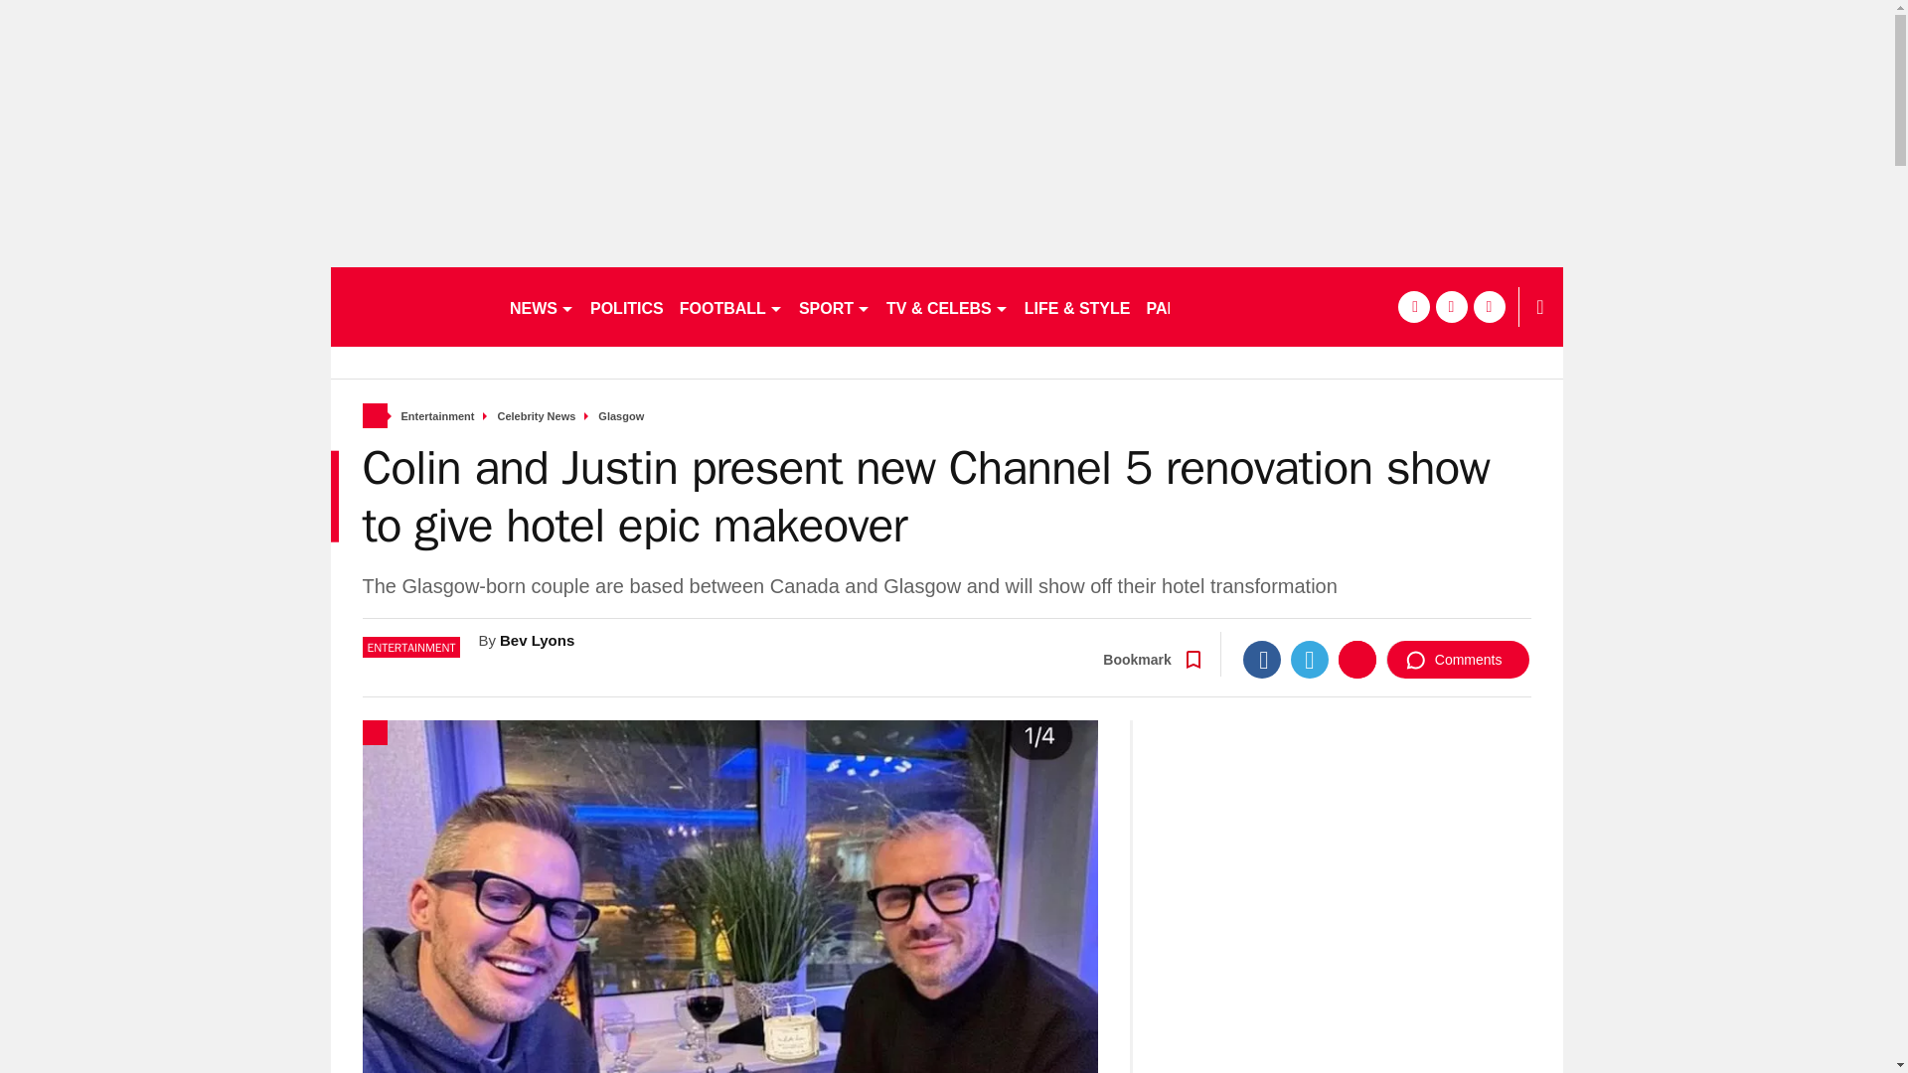 The image size is (1908, 1073). What do you see at coordinates (731, 306) in the screenshot?
I see `FOOTBALL` at bounding box center [731, 306].